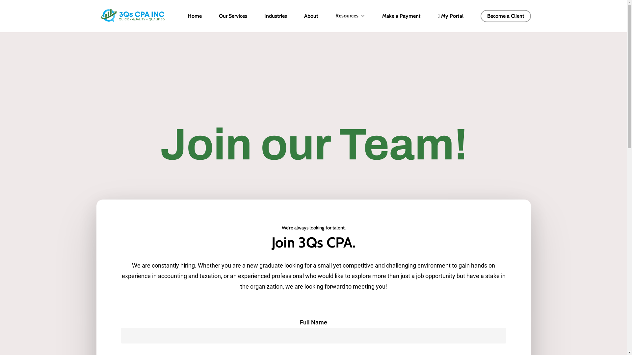  Describe the element at coordinates (233, 16) in the screenshot. I see `Our Services` at that location.